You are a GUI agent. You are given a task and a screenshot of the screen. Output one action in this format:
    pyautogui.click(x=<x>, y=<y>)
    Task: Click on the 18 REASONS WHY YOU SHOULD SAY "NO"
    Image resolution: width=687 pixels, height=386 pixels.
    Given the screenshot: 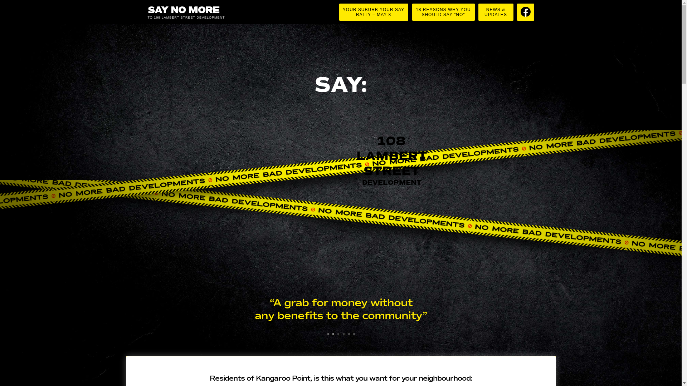 What is the action you would take?
    pyautogui.click(x=444, y=12)
    